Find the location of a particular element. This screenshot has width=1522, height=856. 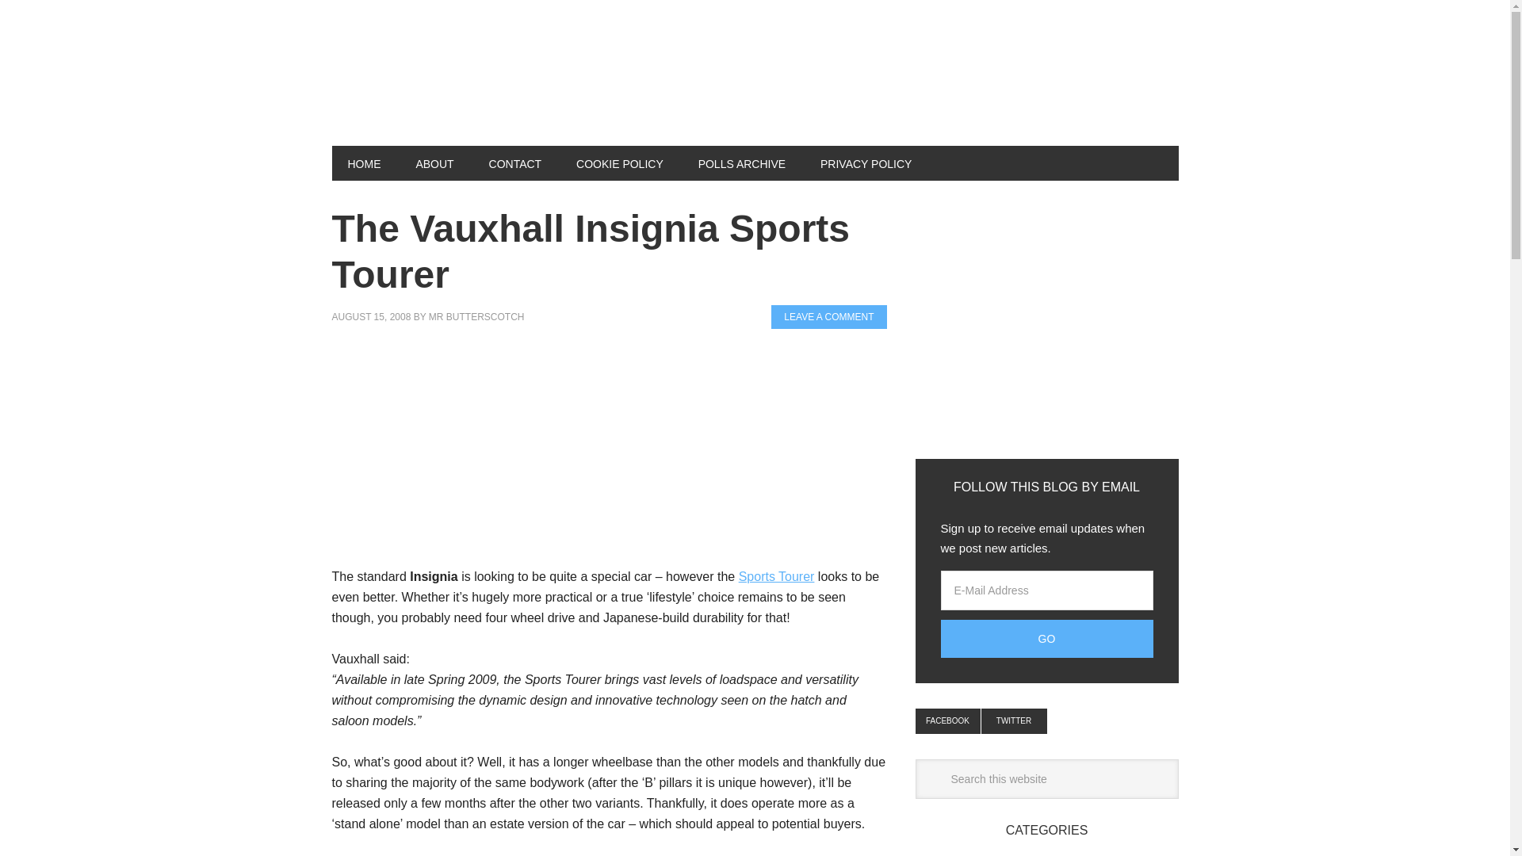

CAR ARTICLES is located at coordinates (438, 86).